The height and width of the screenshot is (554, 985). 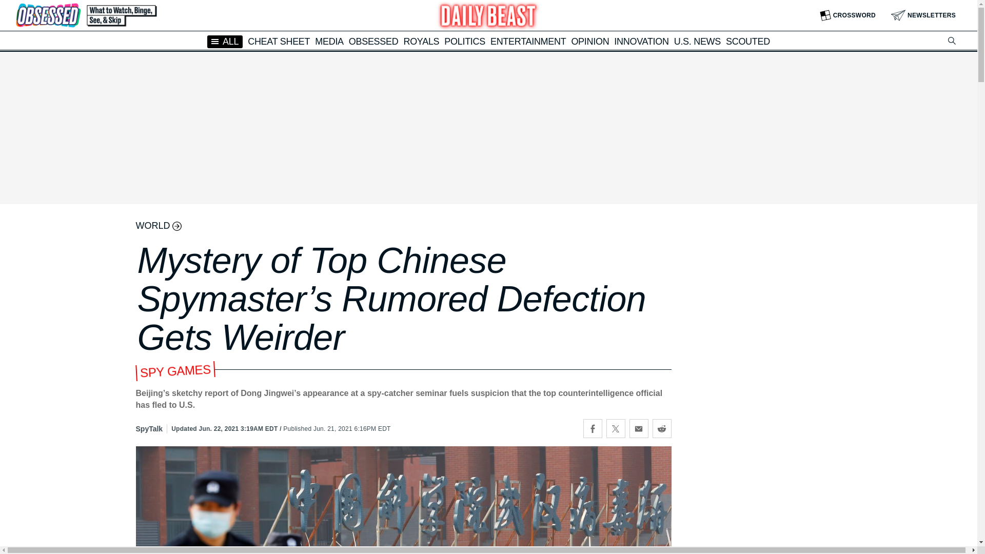 I want to click on MEDIA, so click(x=329, y=41).